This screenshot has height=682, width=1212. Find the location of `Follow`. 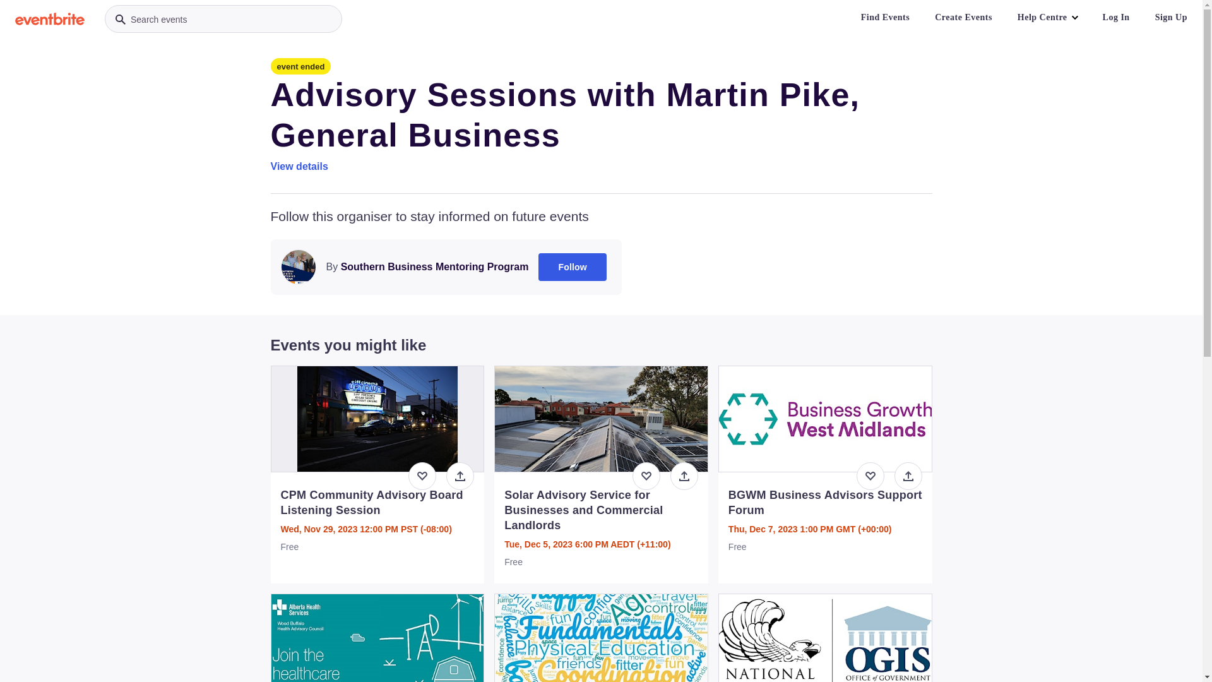

Follow is located at coordinates (573, 267).